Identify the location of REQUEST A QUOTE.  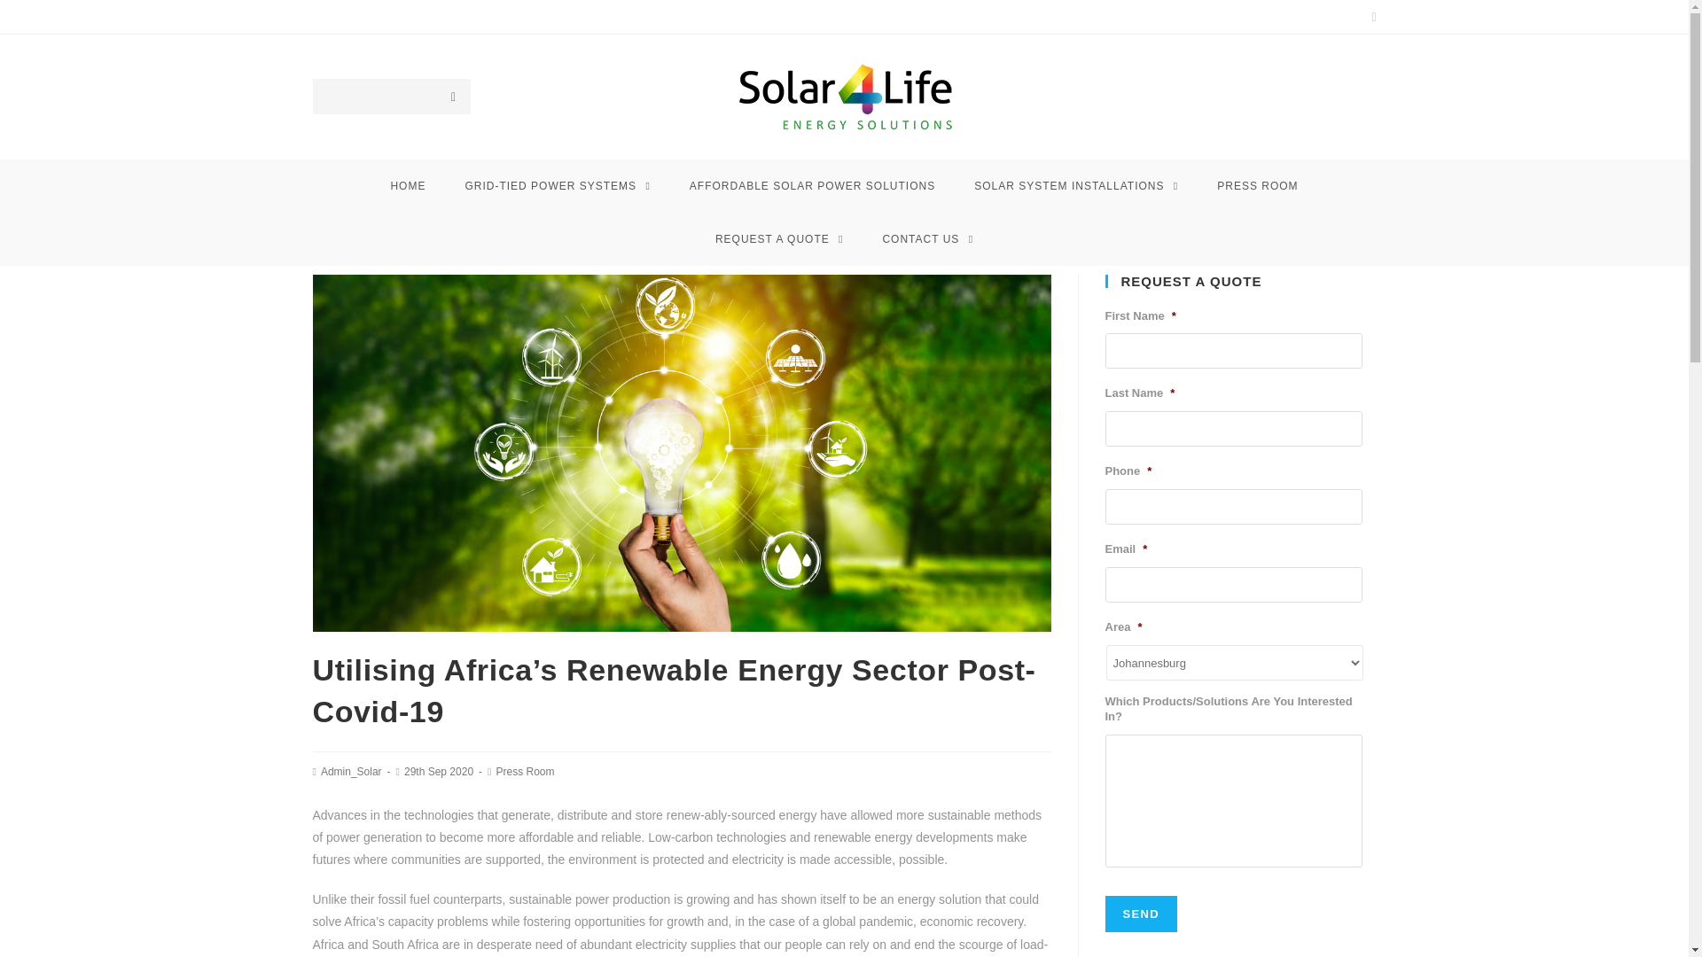
(779, 239).